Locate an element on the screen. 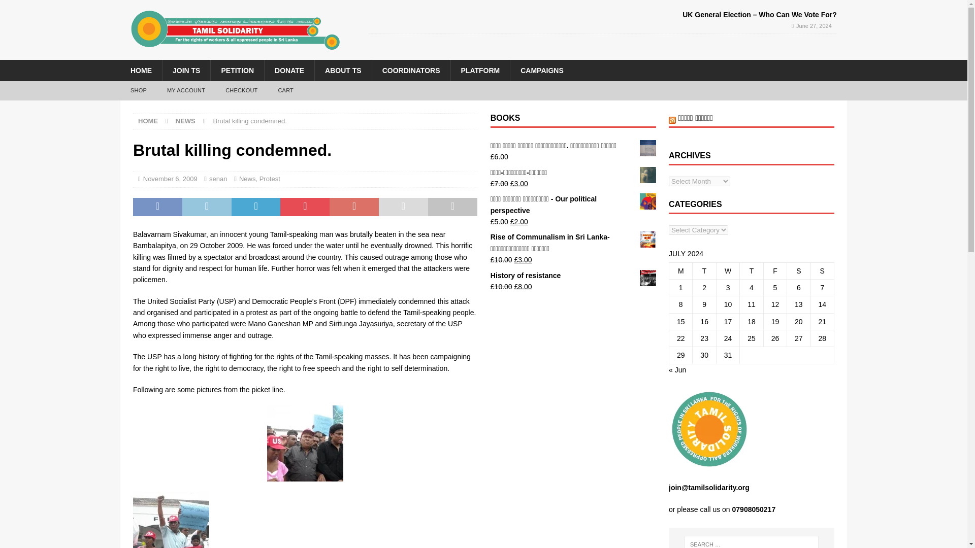 This screenshot has height=548, width=975. CART is located at coordinates (285, 90).